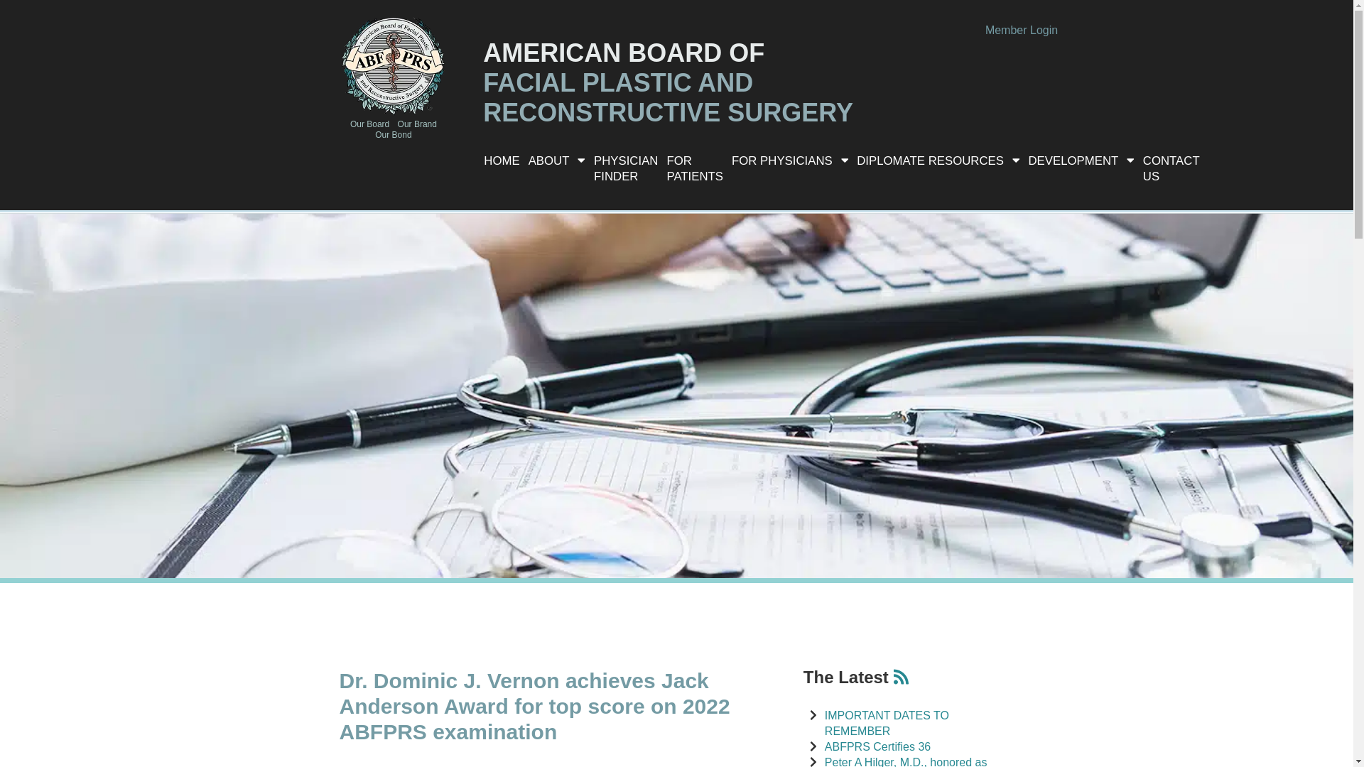 Image resolution: width=1364 pixels, height=767 pixels. What do you see at coordinates (694, 168) in the screenshot?
I see `FOR PATIENTS` at bounding box center [694, 168].